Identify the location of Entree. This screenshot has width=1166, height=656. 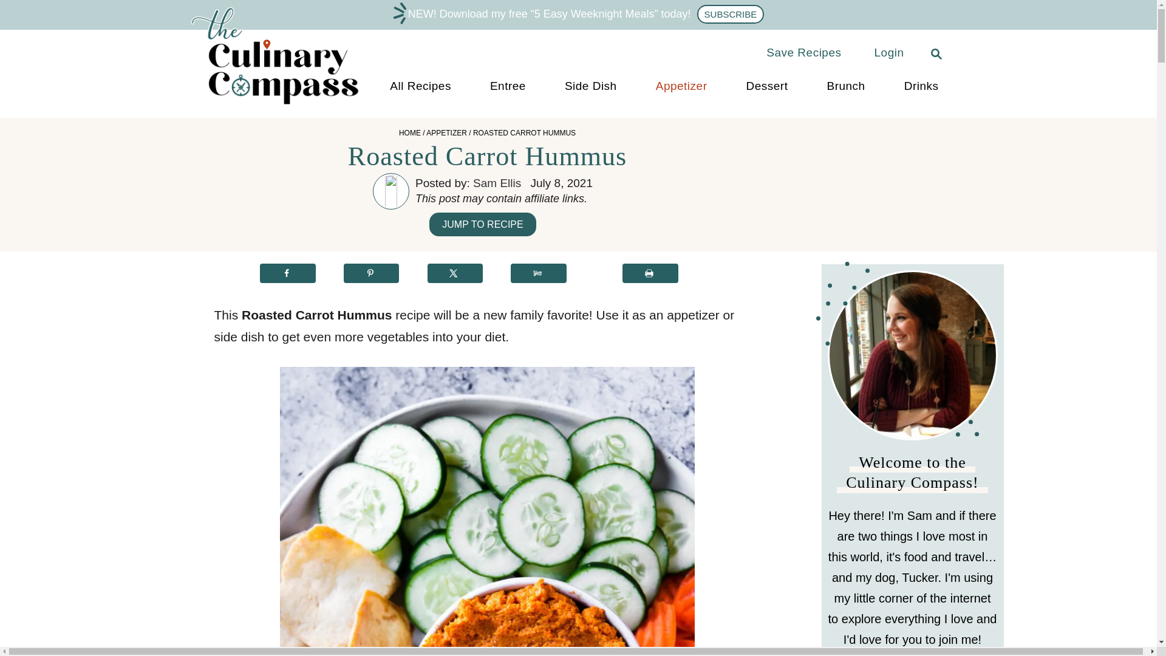
(508, 86).